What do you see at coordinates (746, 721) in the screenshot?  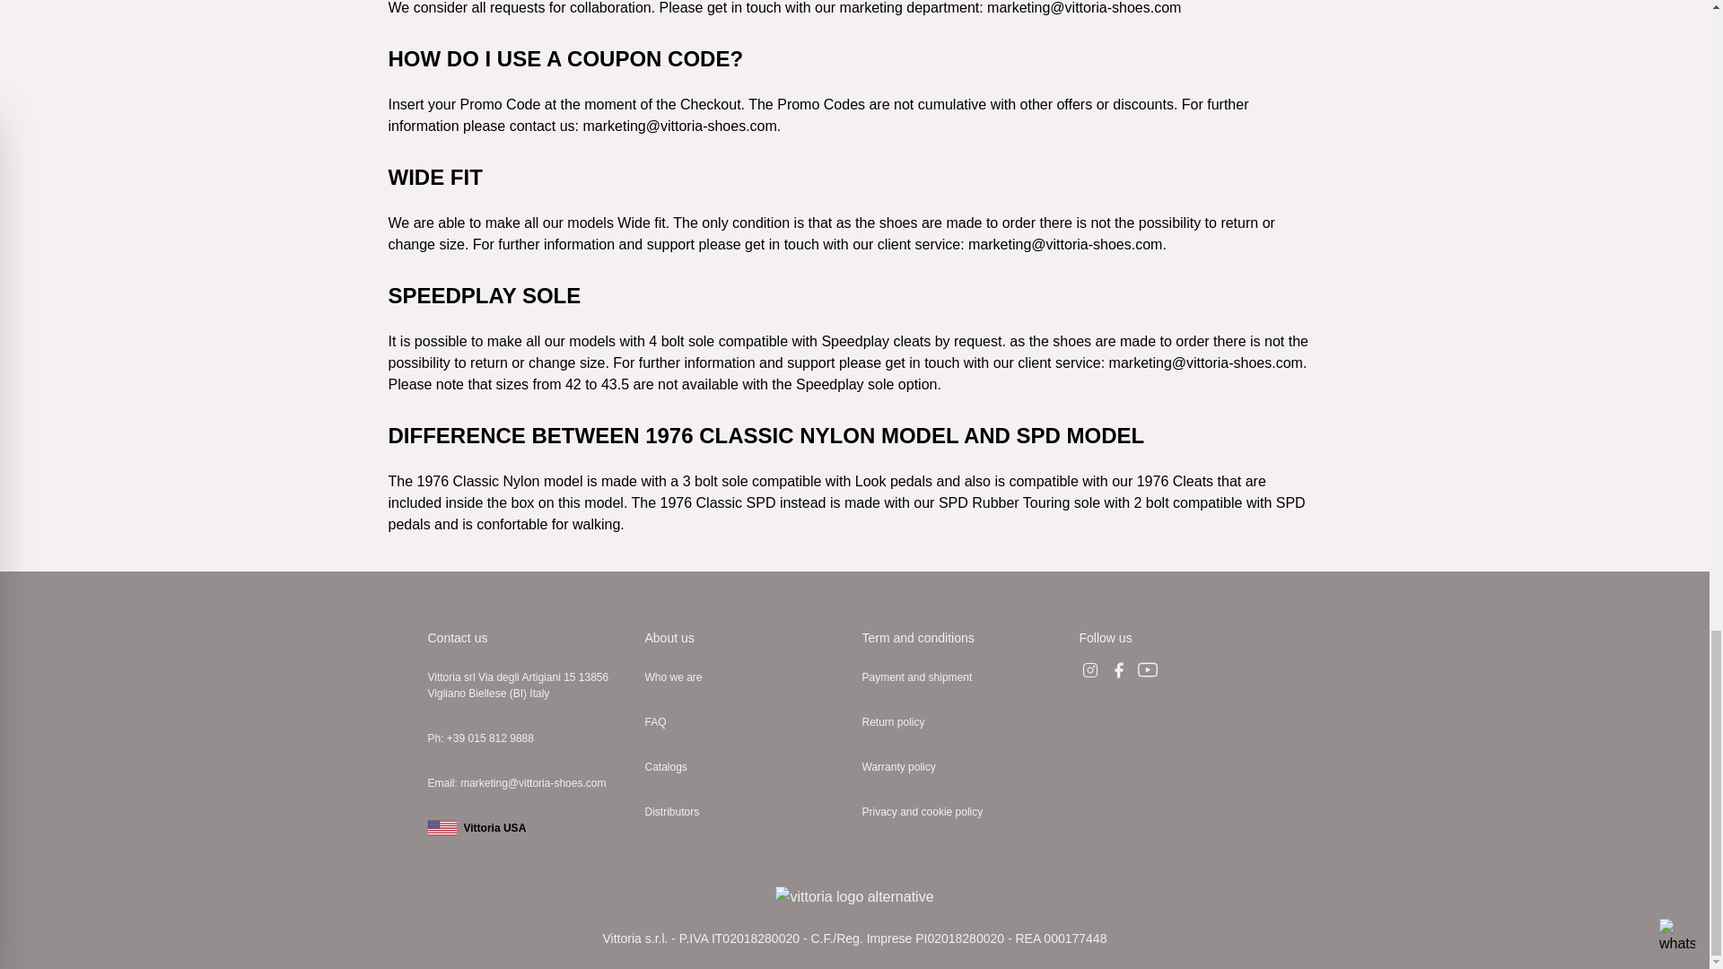 I see `FAQ` at bounding box center [746, 721].